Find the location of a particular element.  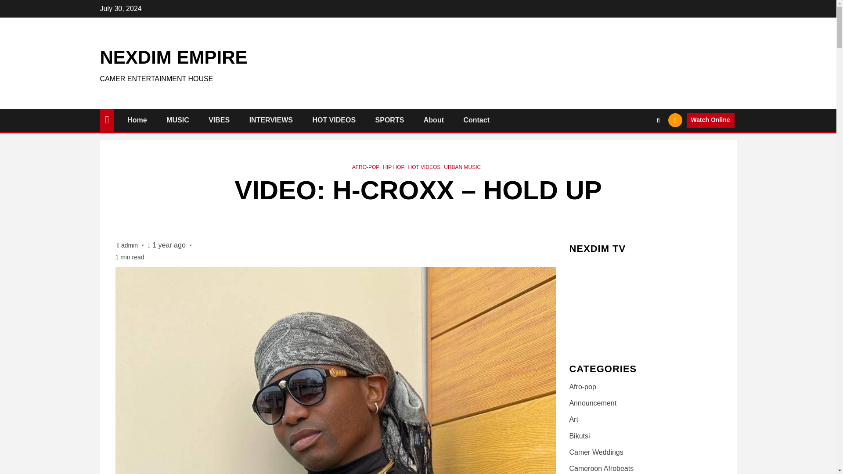

VIBES is located at coordinates (219, 119).